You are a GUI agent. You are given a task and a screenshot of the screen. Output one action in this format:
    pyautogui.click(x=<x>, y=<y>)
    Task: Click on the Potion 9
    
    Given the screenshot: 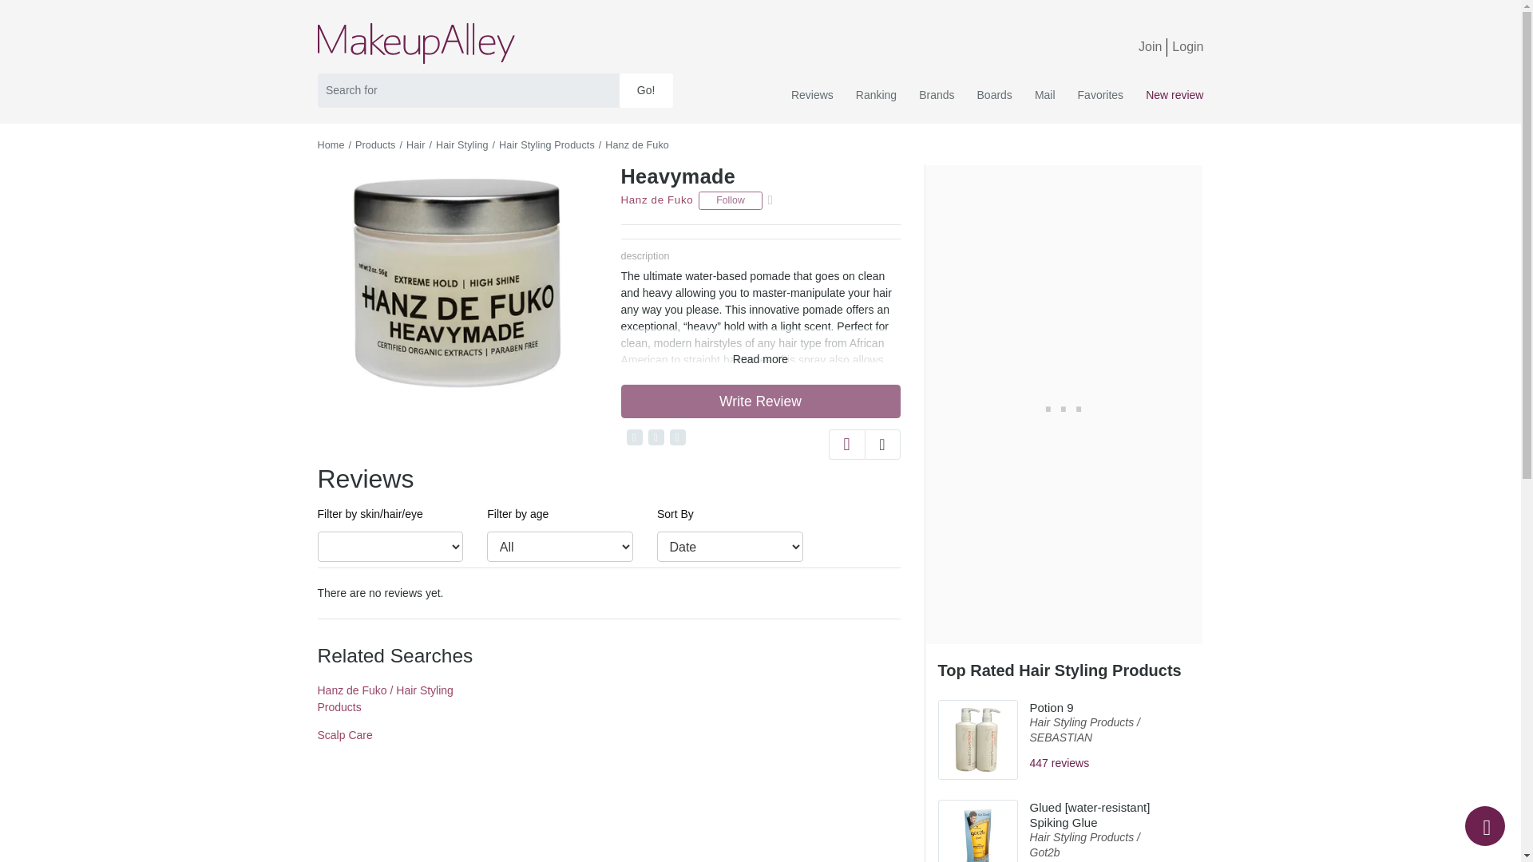 What is the action you would take?
    pyautogui.click(x=1101, y=763)
    